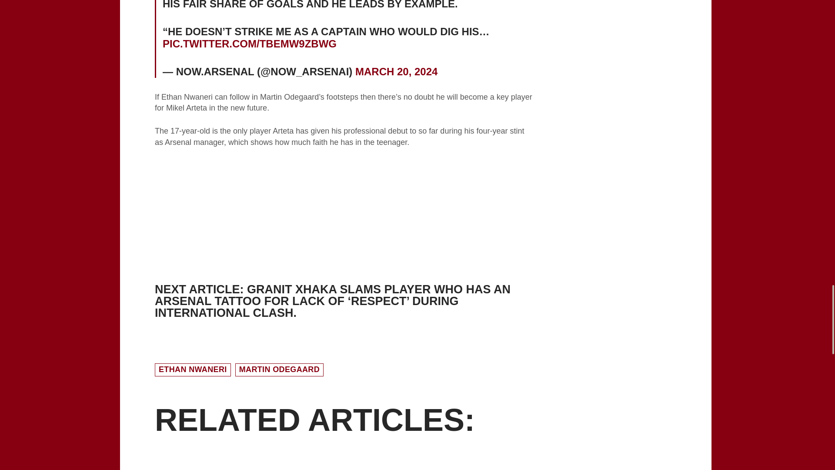 This screenshot has width=835, height=470. What do you see at coordinates (279, 370) in the screenshot?
I see `MARTIN ODEGAARD` at bounding box center [279, 370].